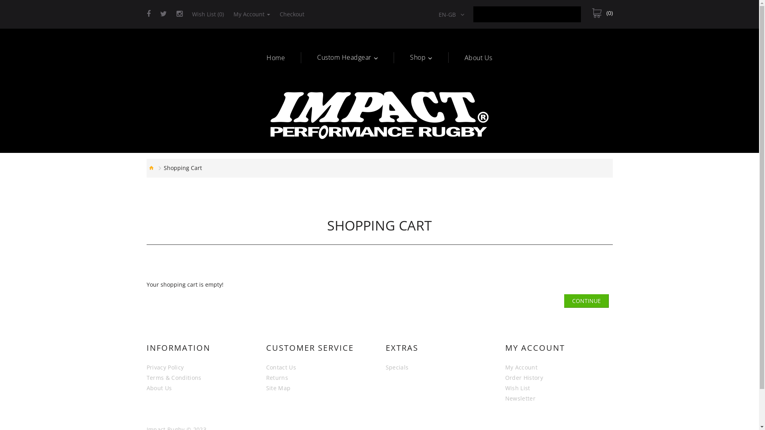 The height and width of the screenshot is (430, 765). Describe the element at coordinates (379, 115) in the screenshot. I see `Impact Rugby` at that location.